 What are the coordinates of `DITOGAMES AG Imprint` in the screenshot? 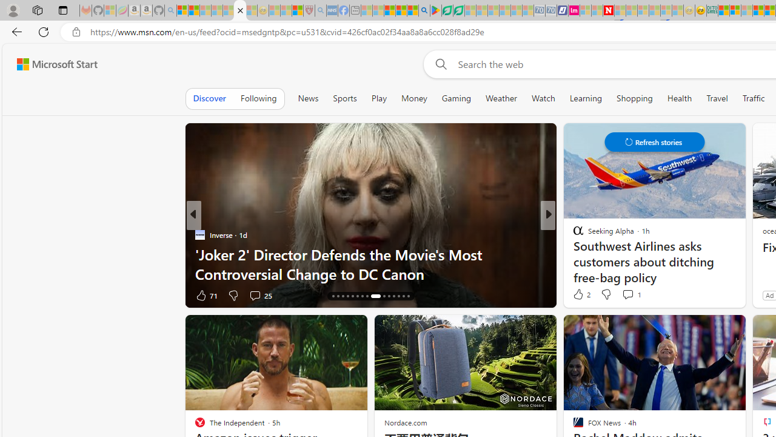 It's located at (712, 11).